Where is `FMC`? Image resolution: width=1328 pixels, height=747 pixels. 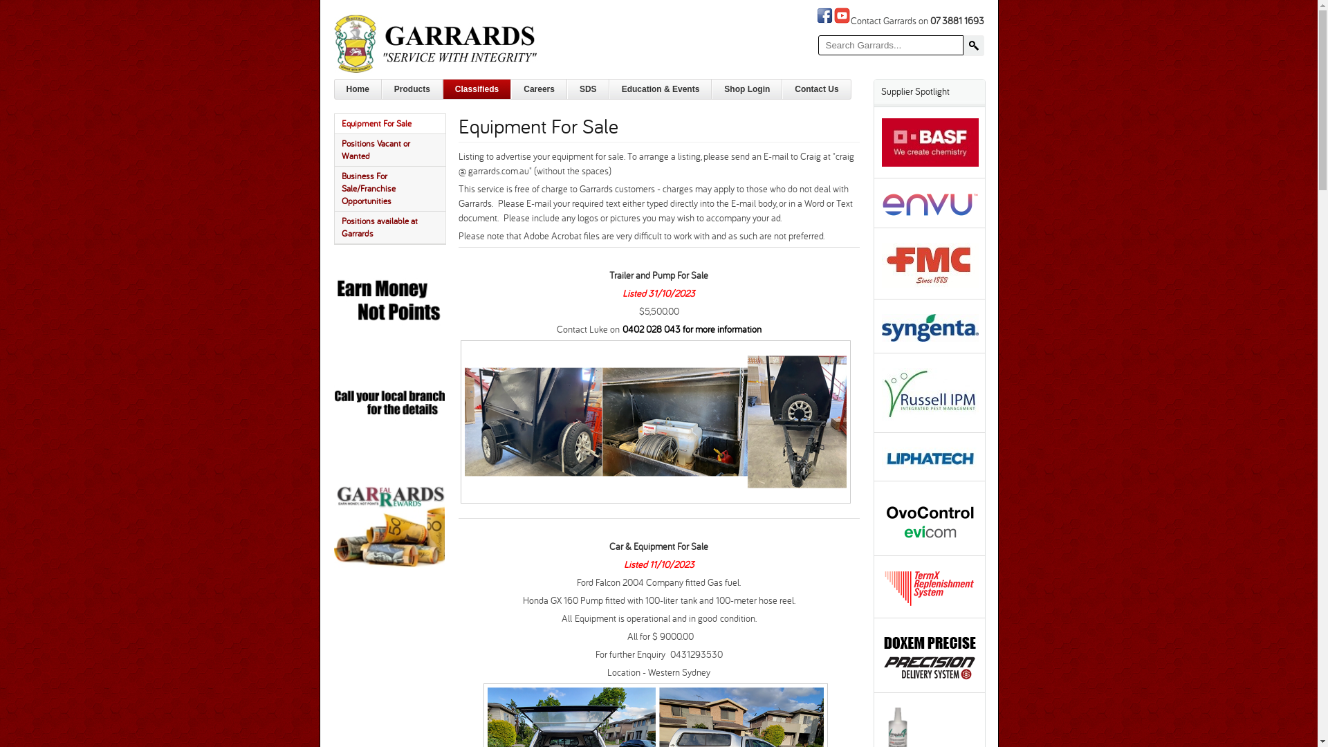 FMC is located at coordinates (930, 261).